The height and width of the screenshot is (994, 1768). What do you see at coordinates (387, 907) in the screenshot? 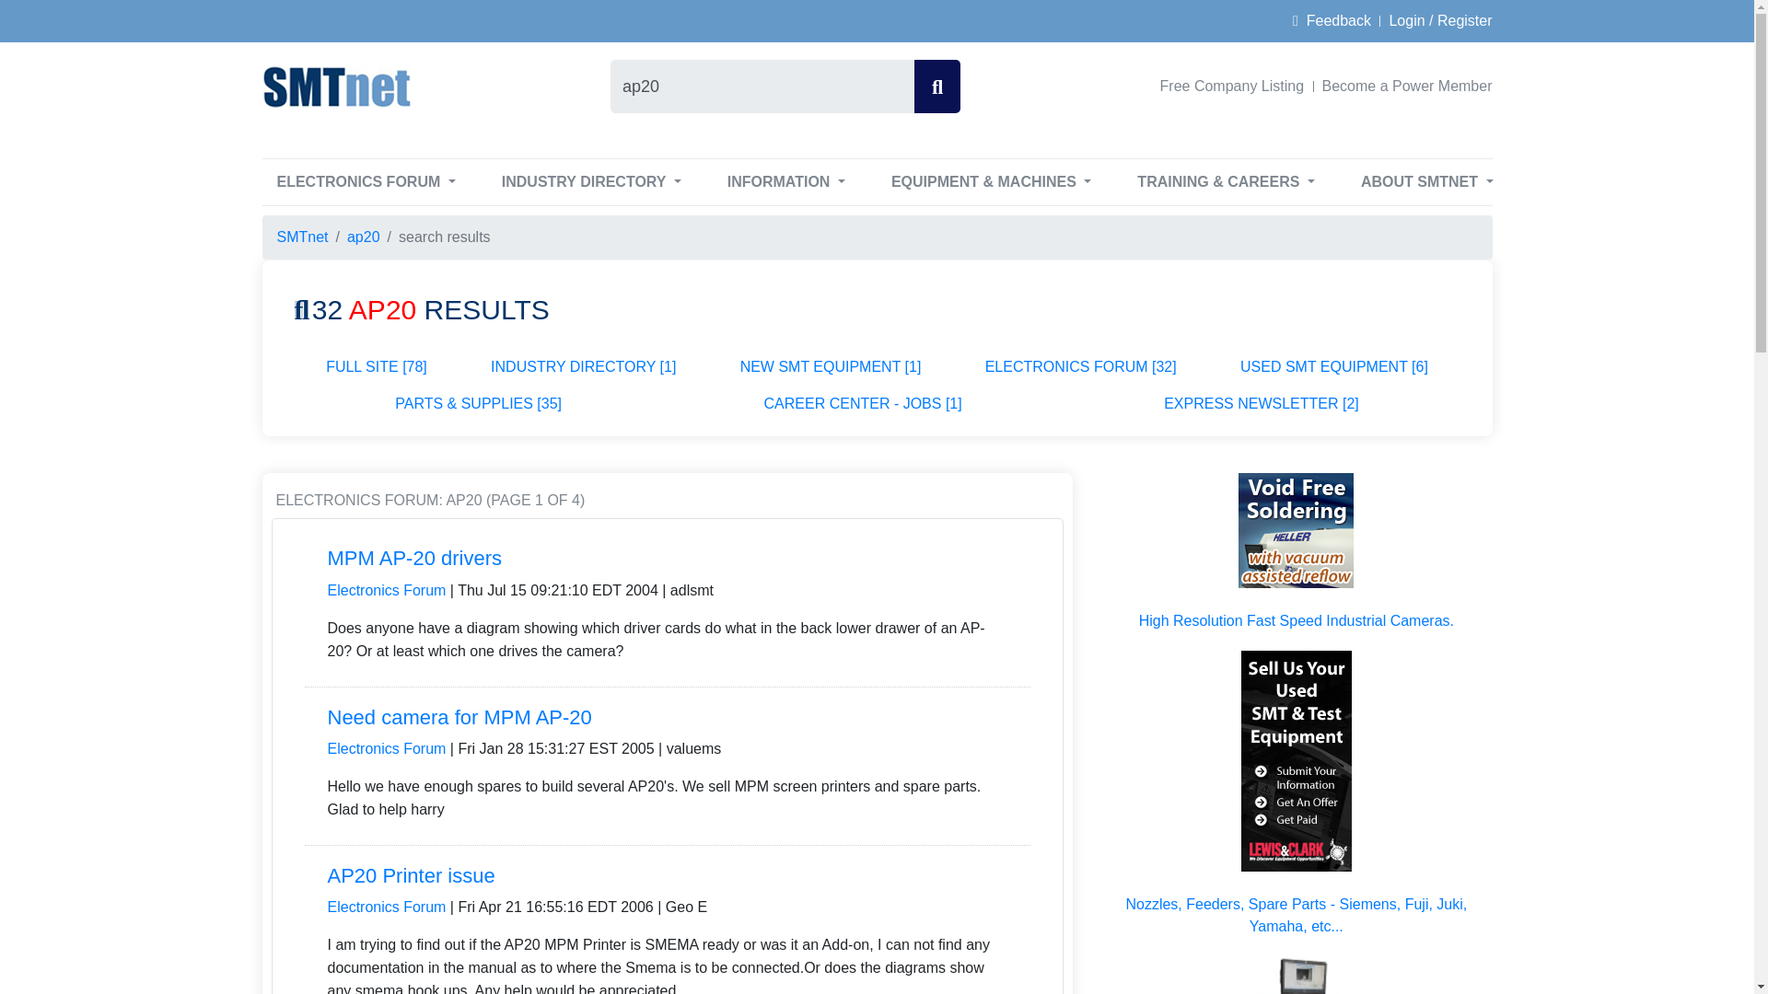
I see `Electronics Forum` at bounding box center [387, 907].